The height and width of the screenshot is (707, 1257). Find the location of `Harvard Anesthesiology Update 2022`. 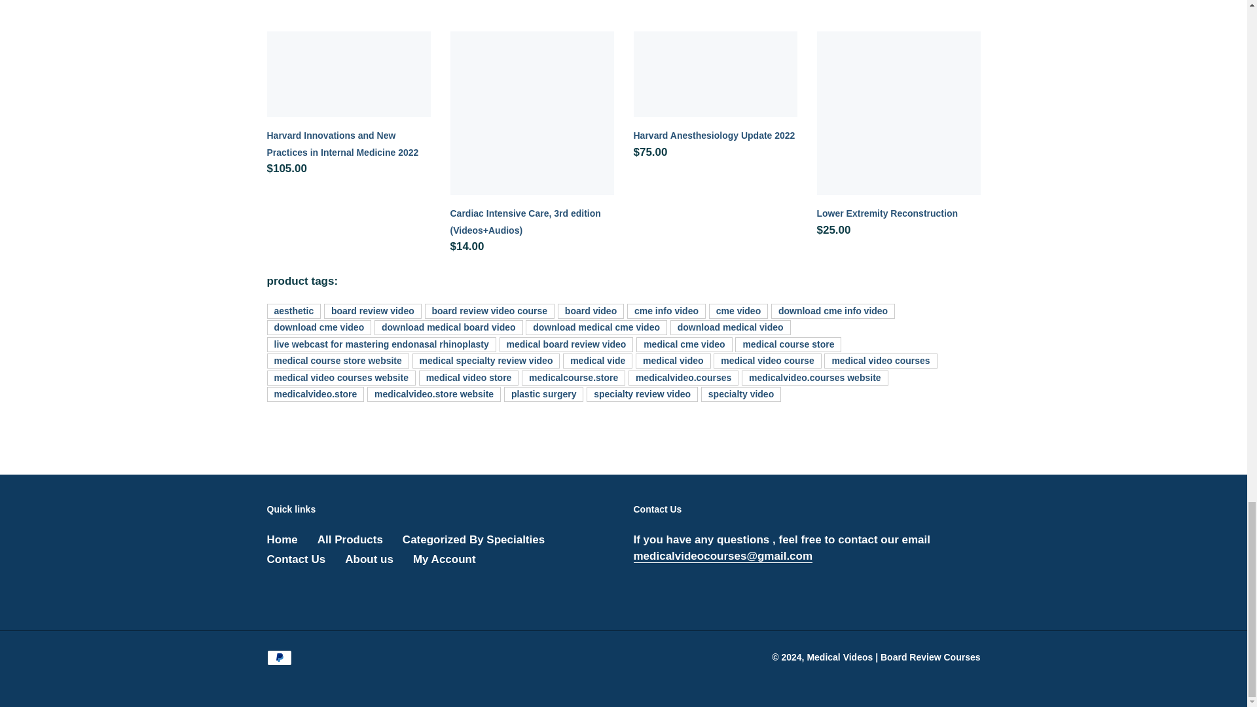

Harvard Anesthesiology Update 2022 is located at coordinates (715, 98).